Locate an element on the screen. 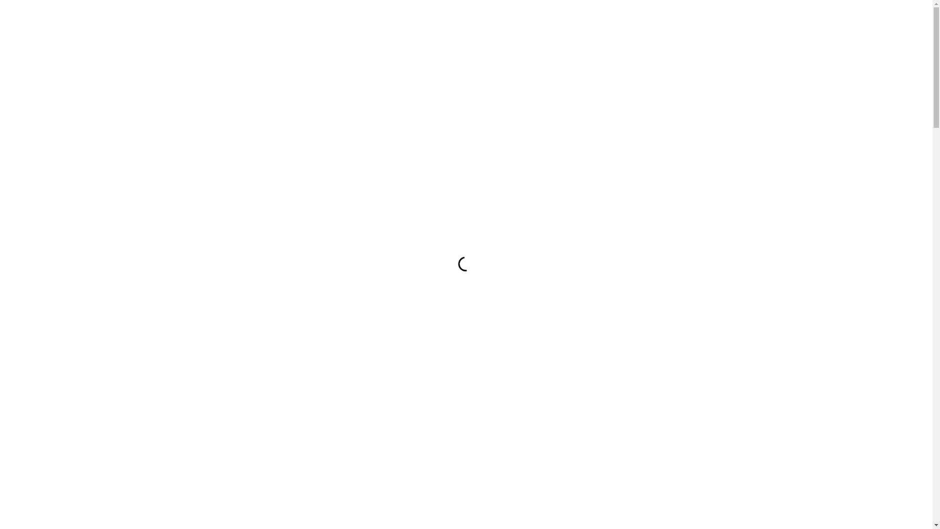 The height and width of the screenshot is (529, 940). Musikalische Leitung is located at coordinates (44, 56).